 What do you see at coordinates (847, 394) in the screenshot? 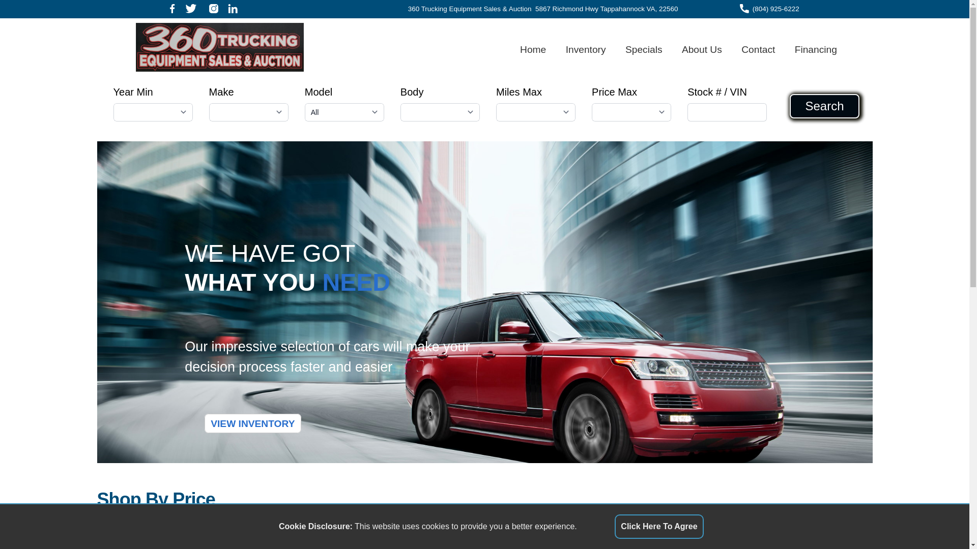
I see `Terms of Service` at bounding box center [847, 394].